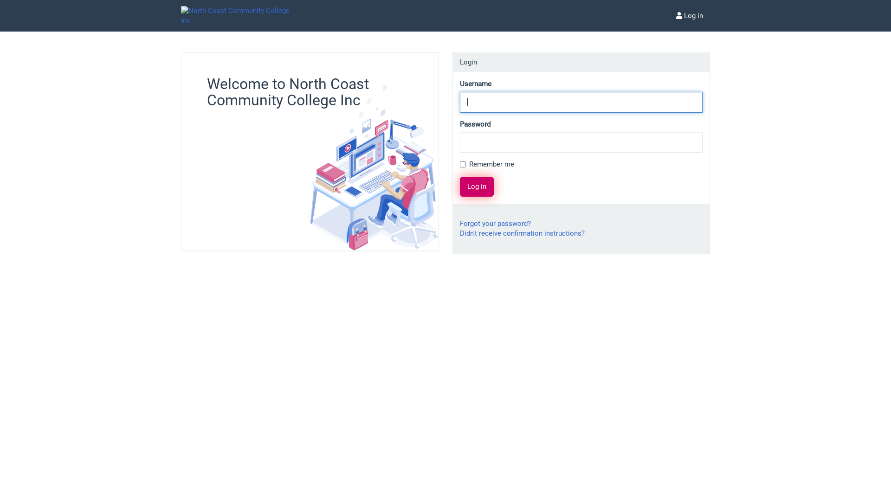 The image size is (891, 501). Describe the element at coordinates (690, 16) in the screenshot. I see `Log in` at that location.